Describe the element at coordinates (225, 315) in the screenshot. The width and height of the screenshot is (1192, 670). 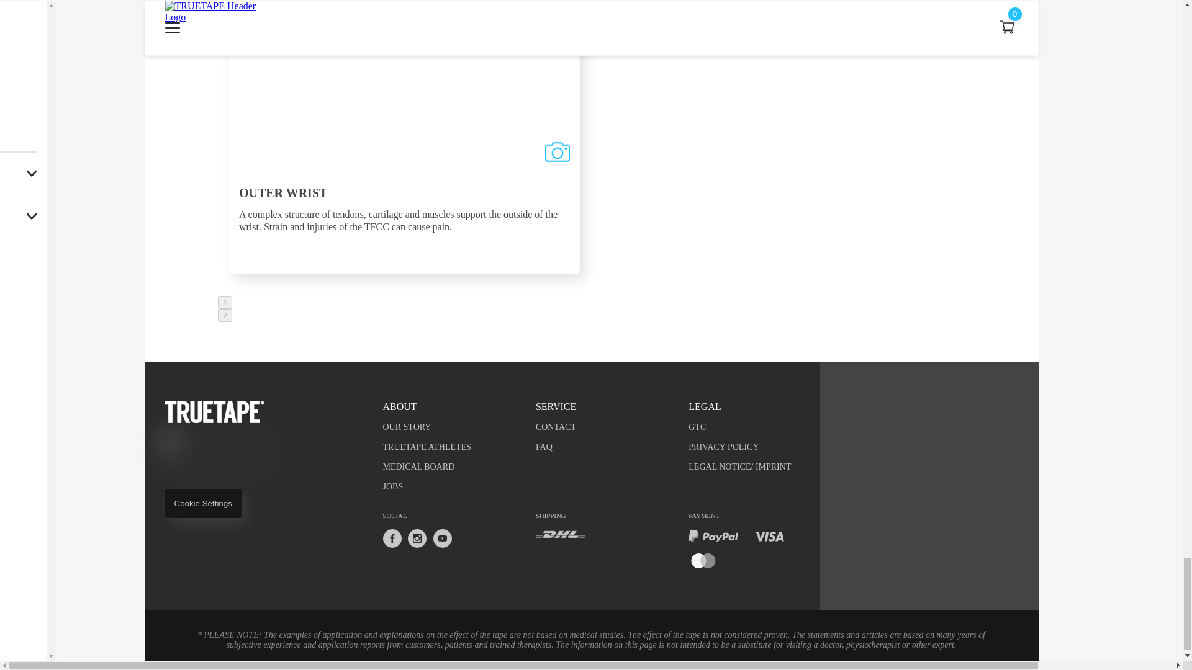
I see `2` at that location.